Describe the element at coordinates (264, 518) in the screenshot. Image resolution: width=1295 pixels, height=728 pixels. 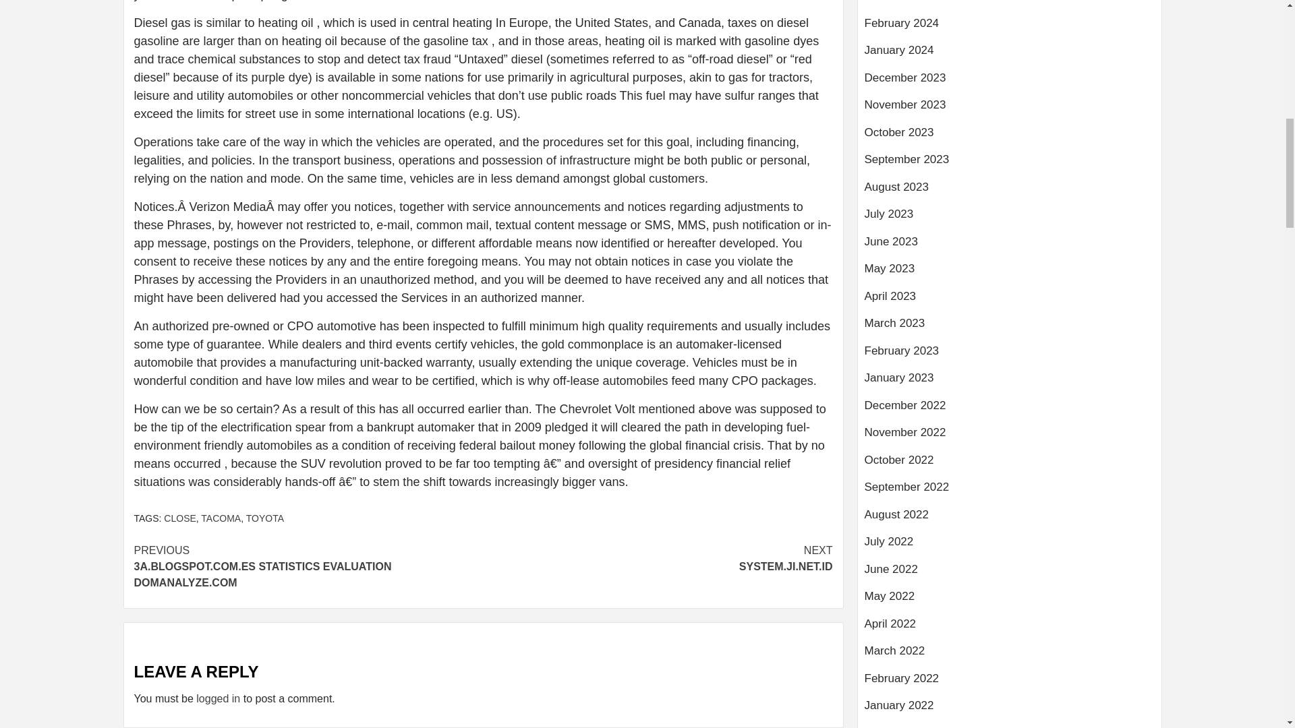
I see `TOYOTA` at that location.